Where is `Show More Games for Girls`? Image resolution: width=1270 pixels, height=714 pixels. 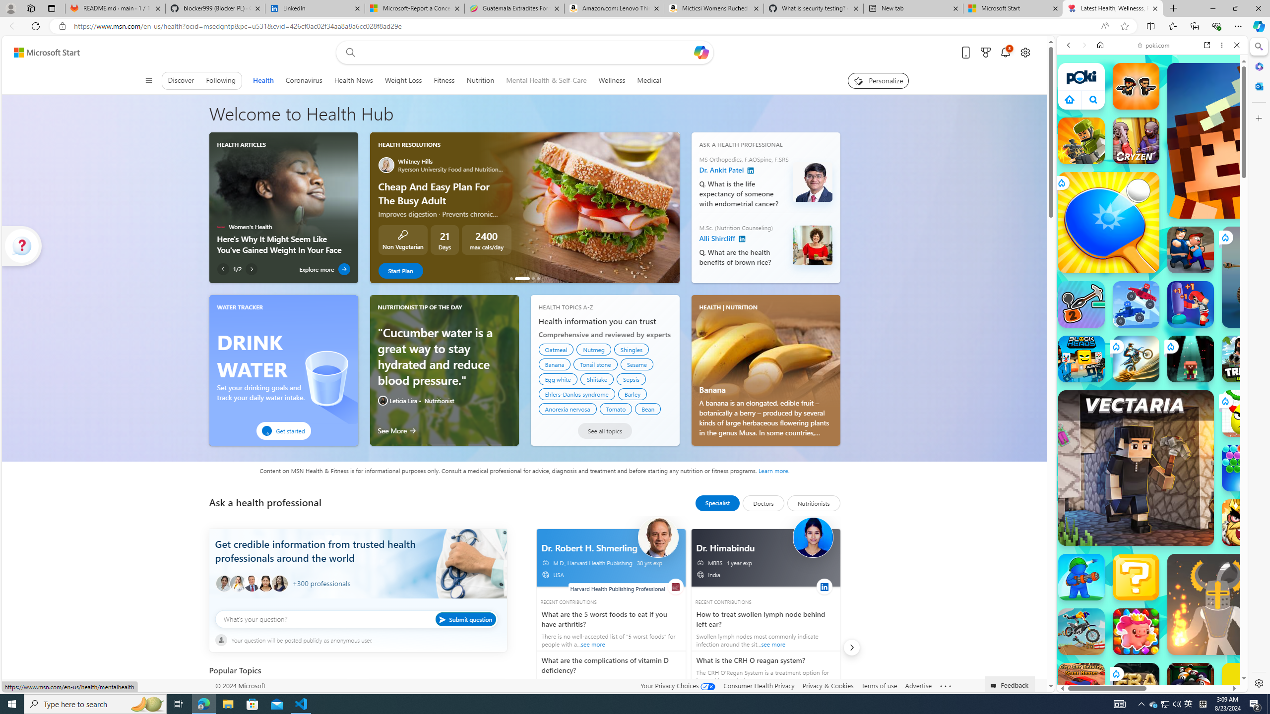 Show More Games for Girls is located at coordinates (1212, 355).